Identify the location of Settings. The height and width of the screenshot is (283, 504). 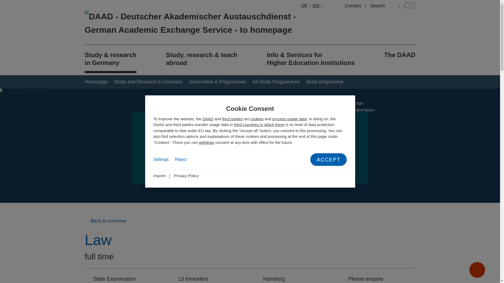
(161, 160).